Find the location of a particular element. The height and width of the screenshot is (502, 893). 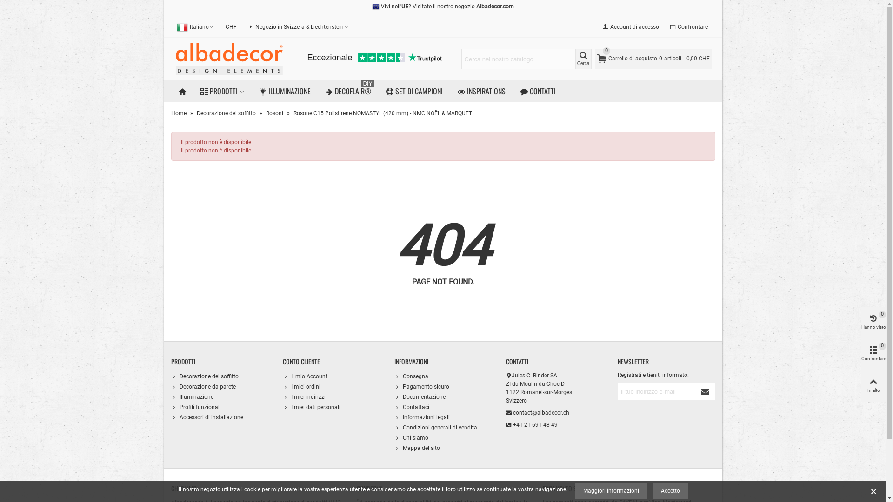

Profili funzionali is located at coordinates (220, 407).